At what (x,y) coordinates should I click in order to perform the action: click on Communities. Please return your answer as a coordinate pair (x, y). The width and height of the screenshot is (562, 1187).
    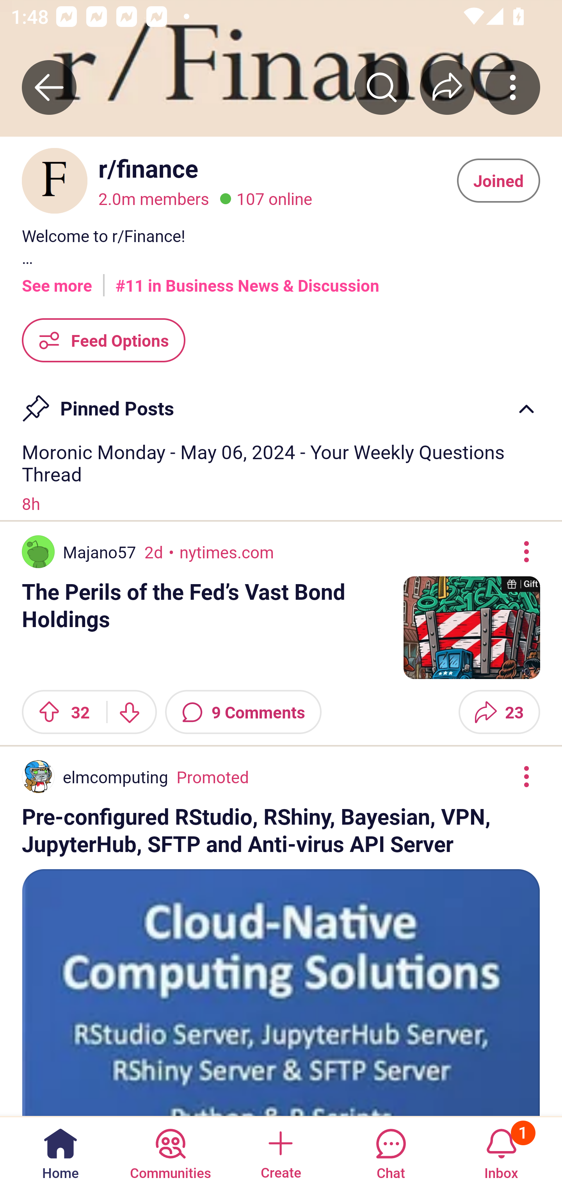
    Looking at the image, I should click on (170, 1151).